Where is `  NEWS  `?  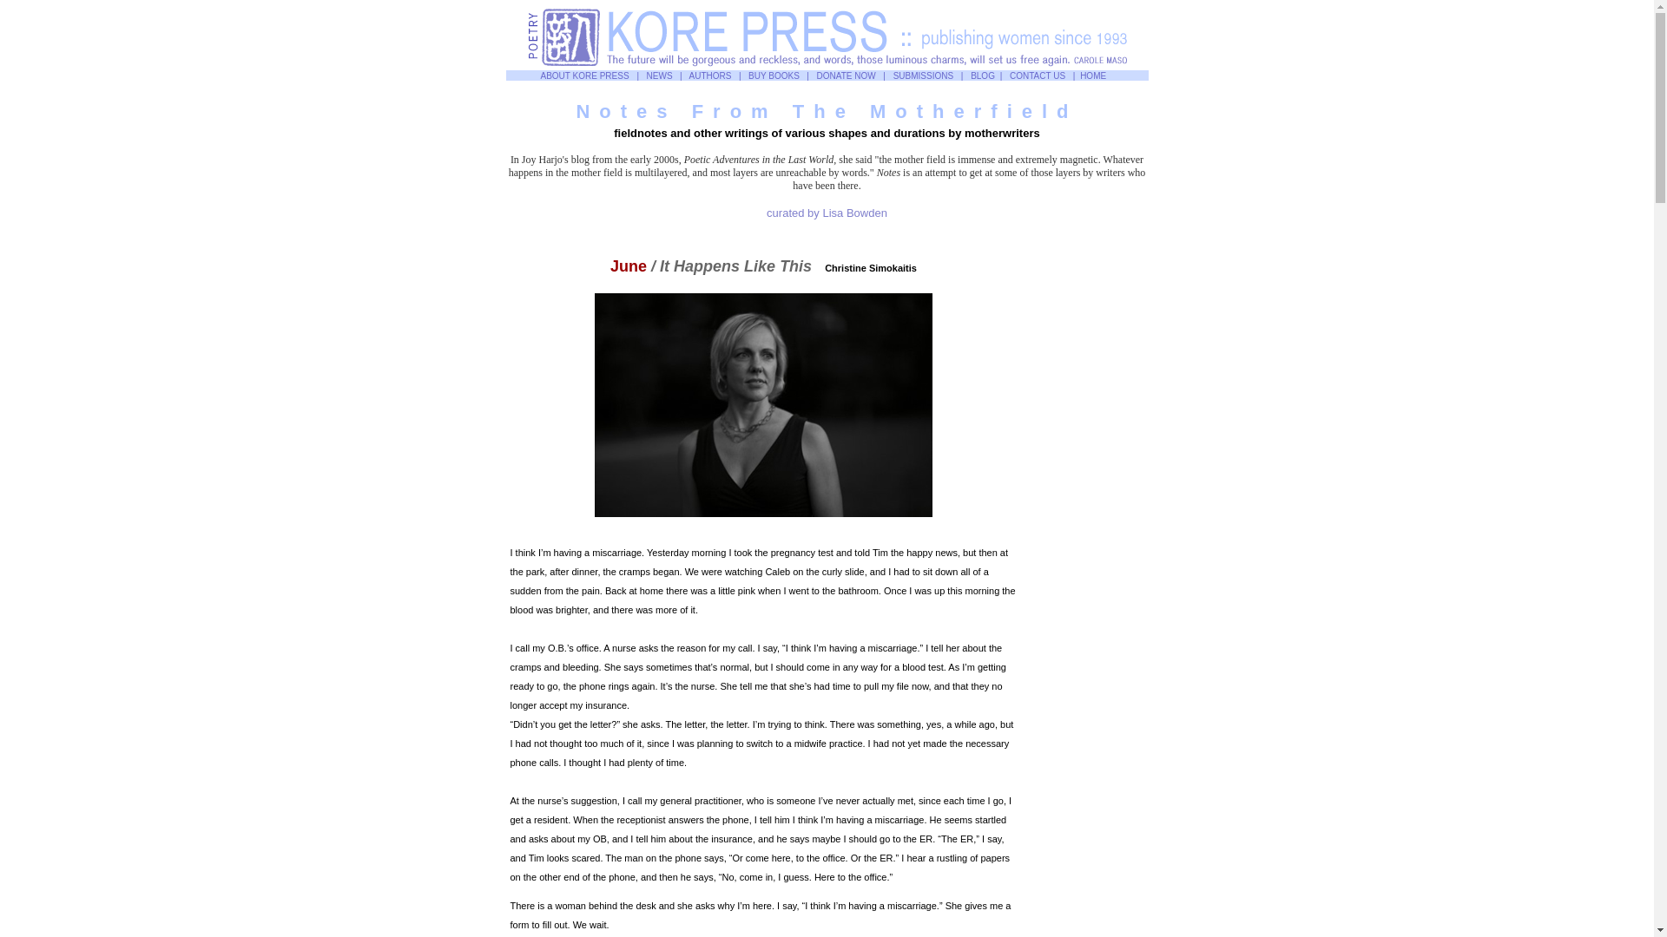   NEWS   is located at coordinates (659, 75).